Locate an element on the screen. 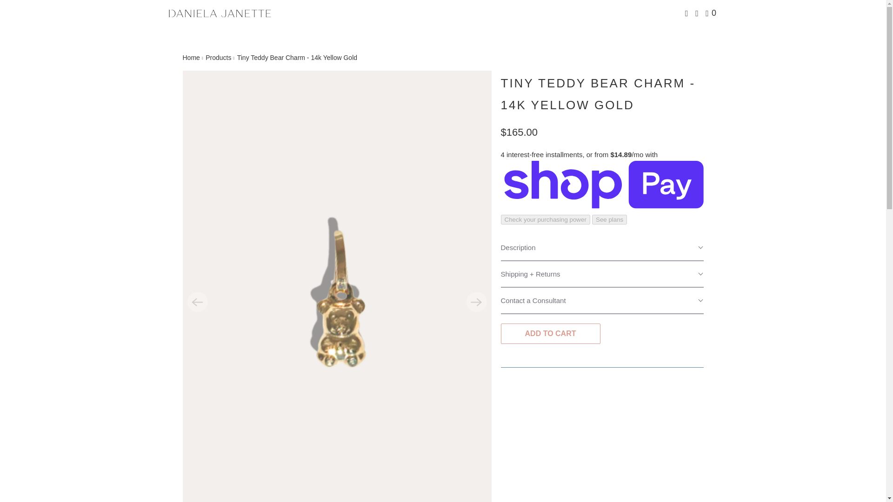 Image resolution: width=893 pixels, height=502 pixels. TINY TEDDY BEAR CHARM - 14K YELLOW GOLD is located at coordinates (598, 94).